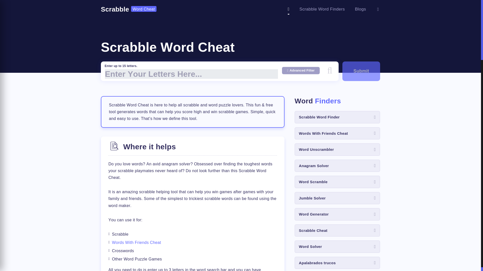 The width and height of the screenshot is (483, 271). Describe the element at coordinates (136, 242) in the screenshot. I see `Words With Friends Cheat` at that location.